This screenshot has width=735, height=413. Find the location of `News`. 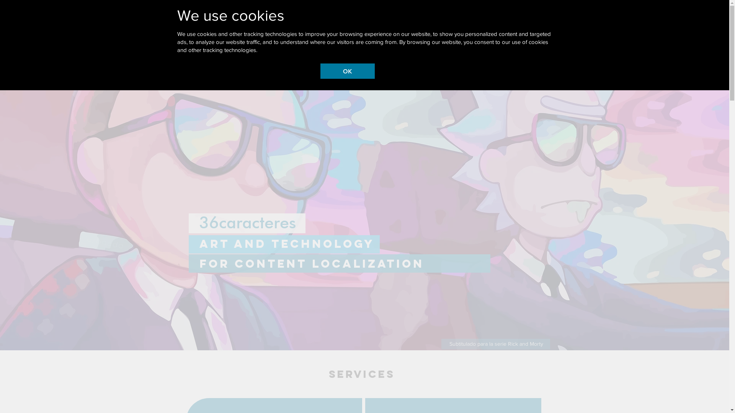

News is located at coordinates (419, 15).